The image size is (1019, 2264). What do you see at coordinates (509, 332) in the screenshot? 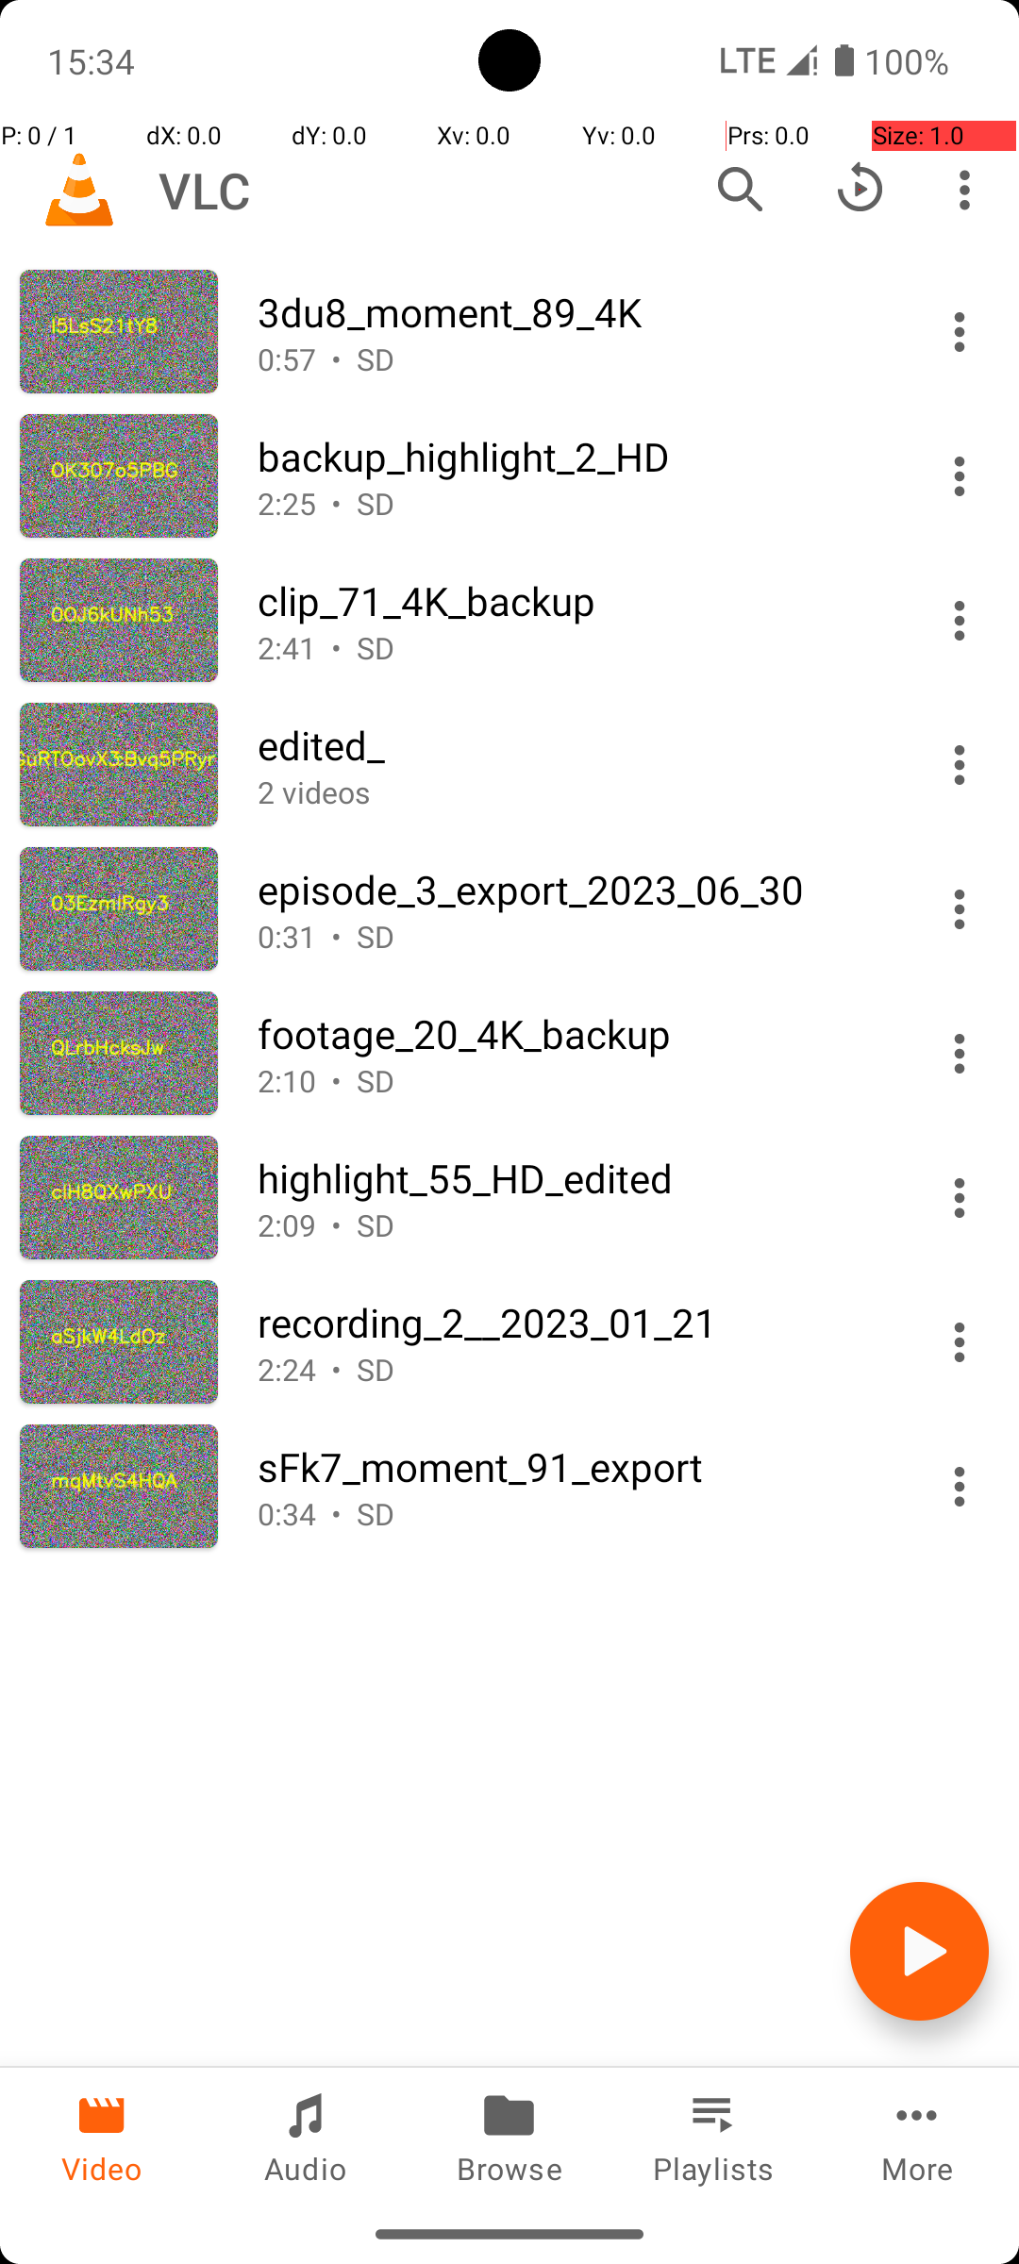
I see `Video: 3du8_moment_89_4K, Duration: 57 seconds` at bounding box center [509, 332].